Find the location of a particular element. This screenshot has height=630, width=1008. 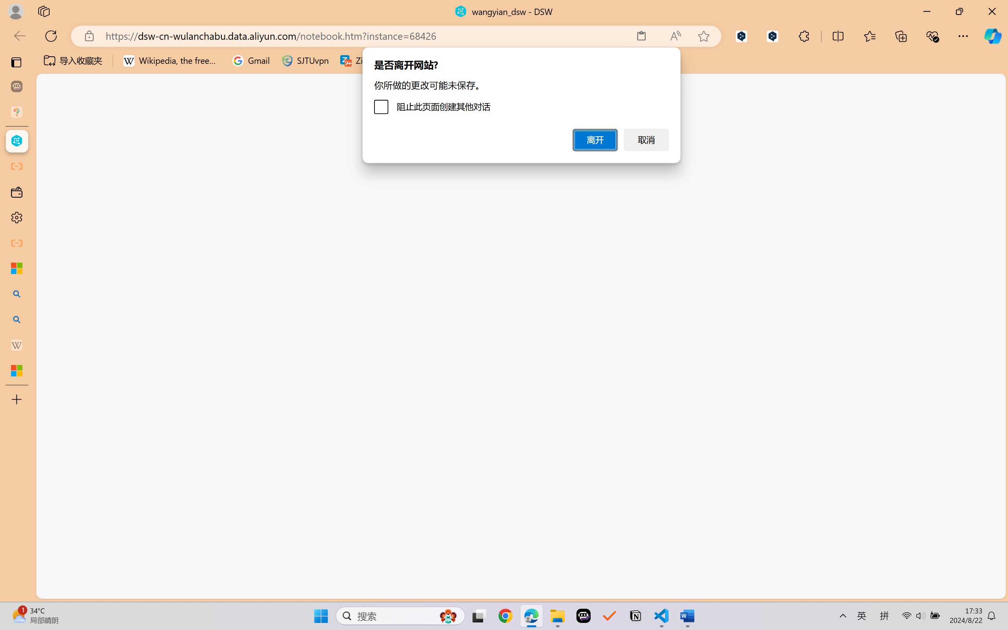

Extensions (Ctrl+Shift+X) is located at coordinates (54, 306).